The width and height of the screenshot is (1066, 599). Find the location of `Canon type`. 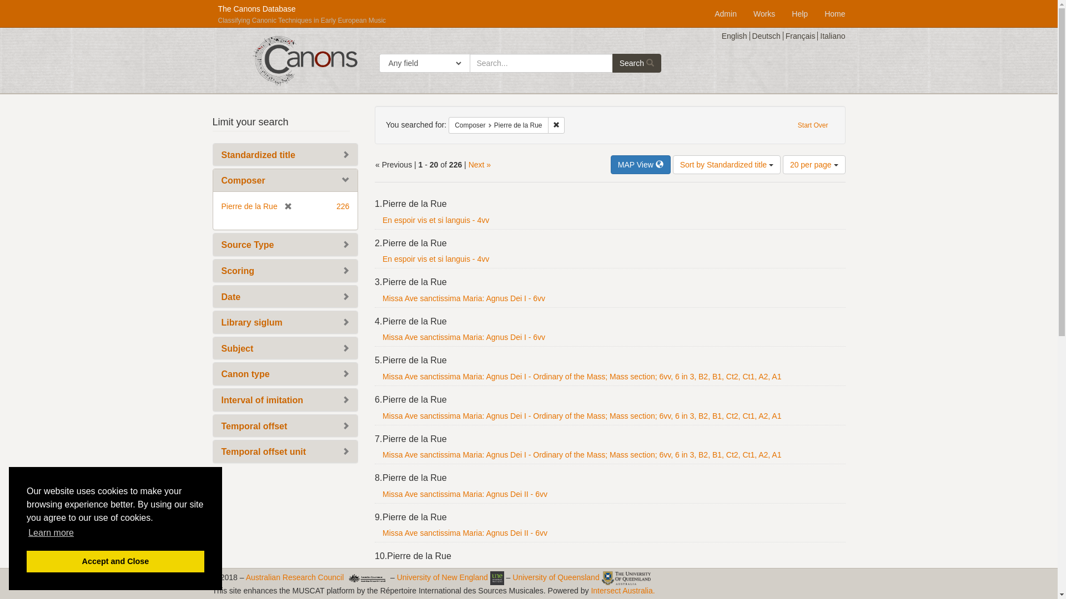

Canon type is located at coordinates (245, 374).